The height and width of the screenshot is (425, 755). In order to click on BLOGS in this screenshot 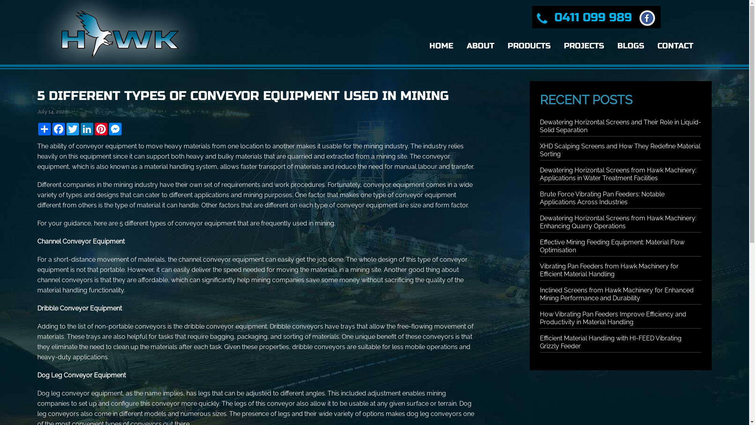, I will do `click(631, 46)`.